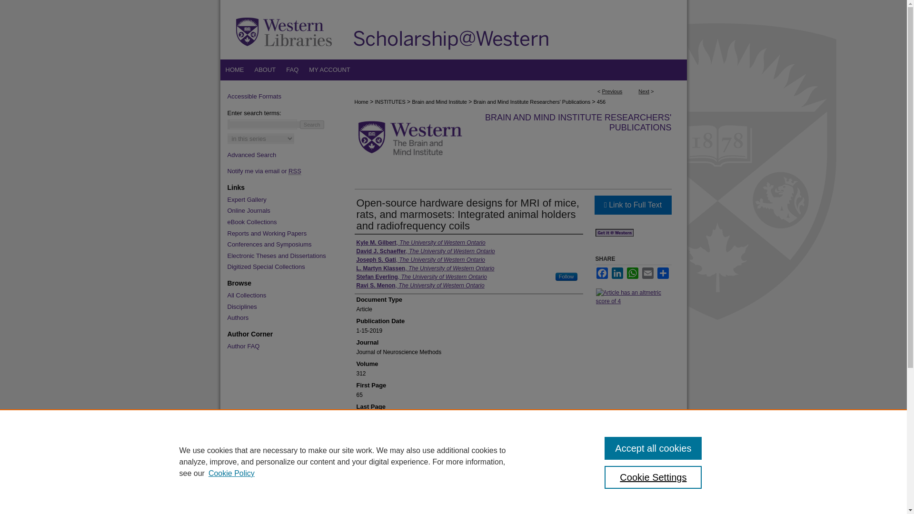 Image resolution: width=914 pixels, height=514 pixels. Describe the element at coordinates (632, 273) in the screenshot. I see `WhatsApp` at that location.